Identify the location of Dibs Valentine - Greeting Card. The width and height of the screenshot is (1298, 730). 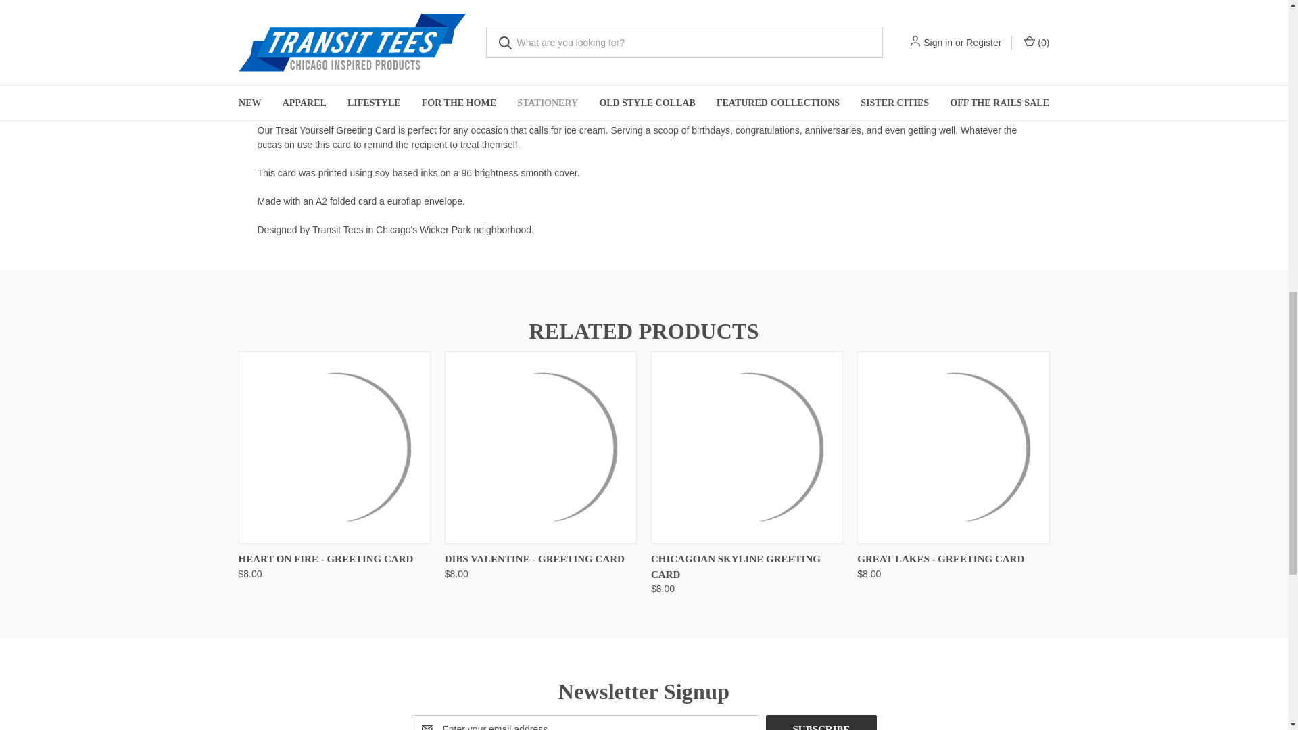
(541, 447).